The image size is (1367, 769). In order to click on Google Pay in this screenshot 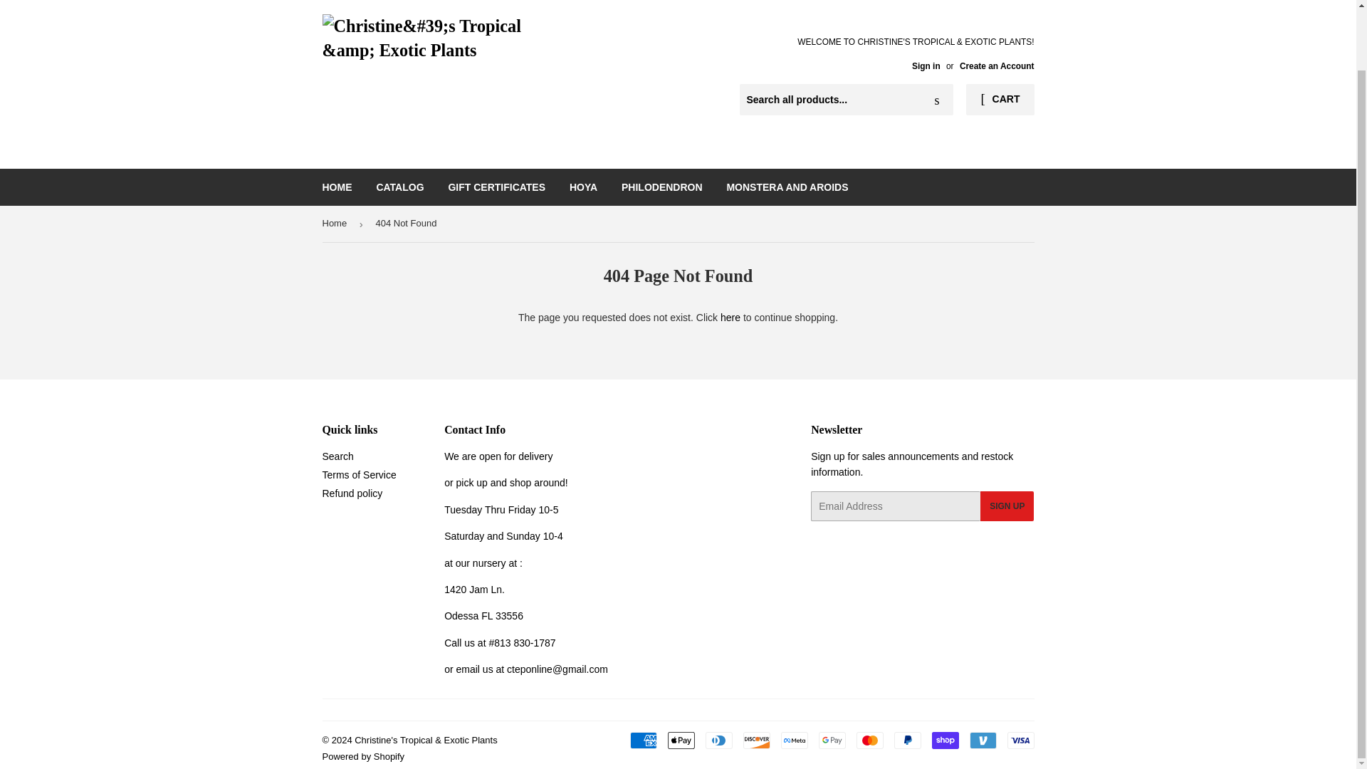, I will do `click(832, 741)`.